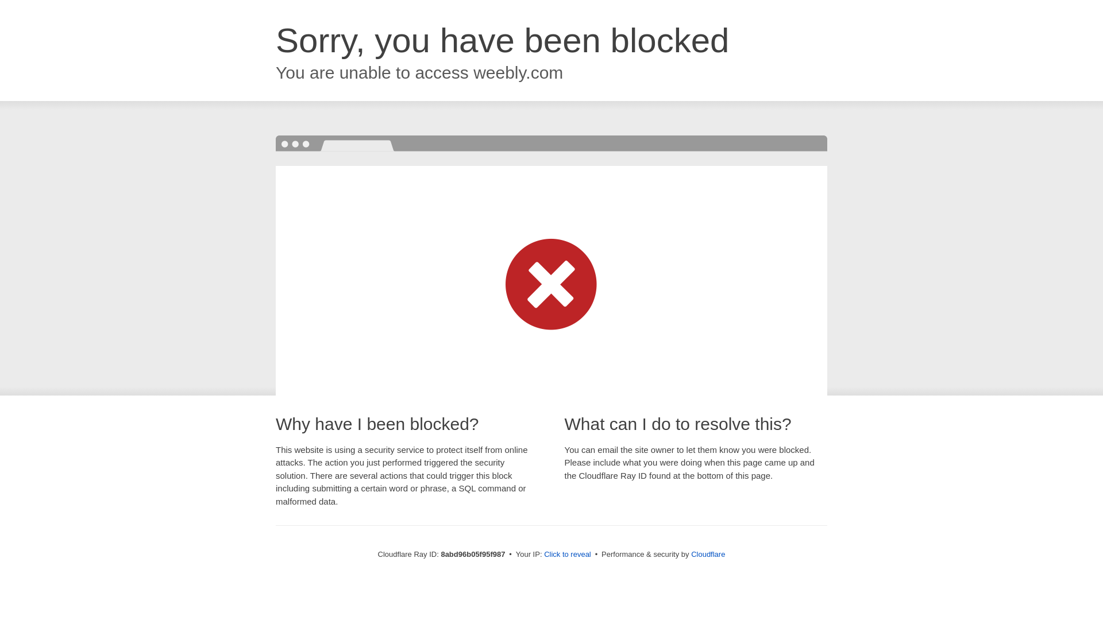 This screenshot has width=1103, height=620. I want to click on Click to reveal, so click(568, 555).